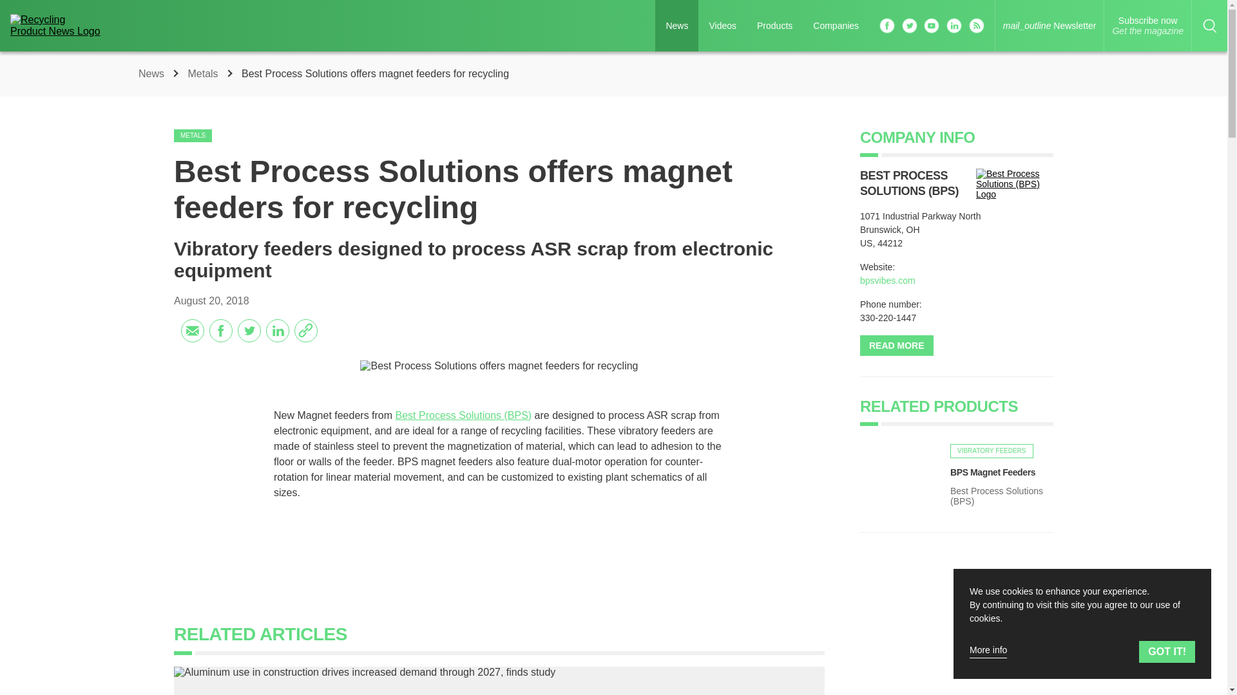 The image size is (1237, 695). I want to click on METALS, so click(1147, 26).